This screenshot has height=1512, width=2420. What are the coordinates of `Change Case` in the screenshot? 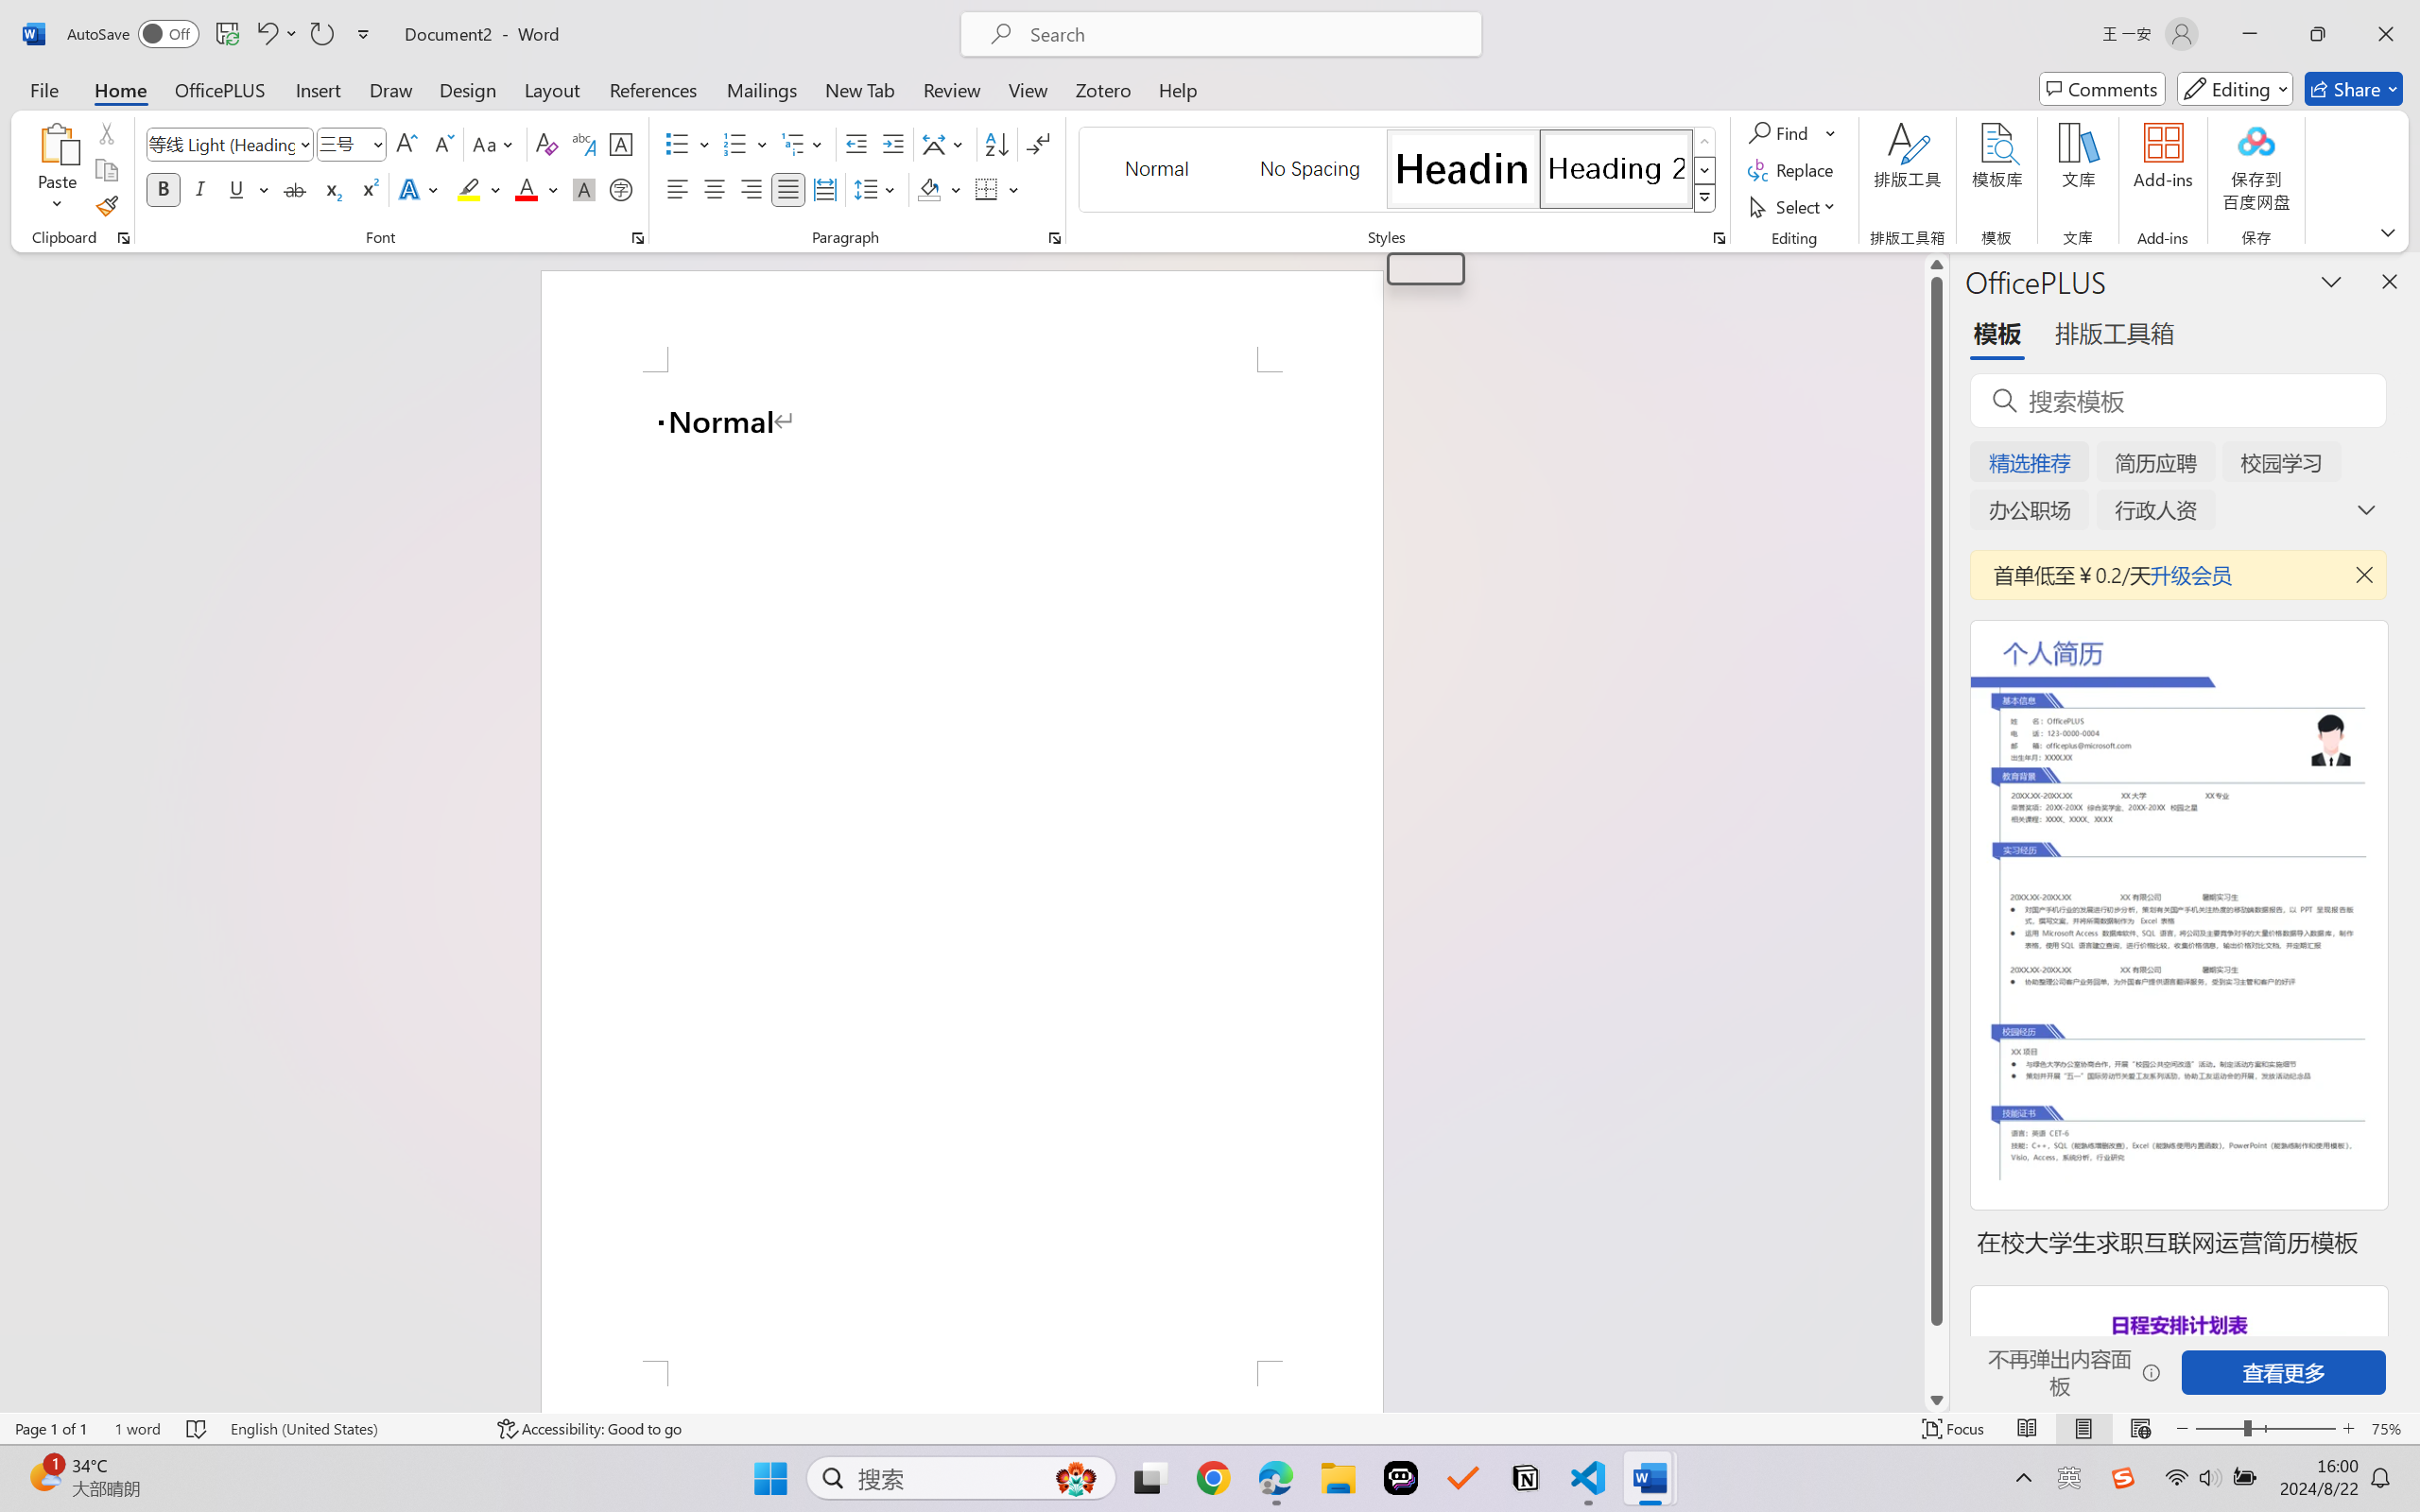 It's located at (494, 144).